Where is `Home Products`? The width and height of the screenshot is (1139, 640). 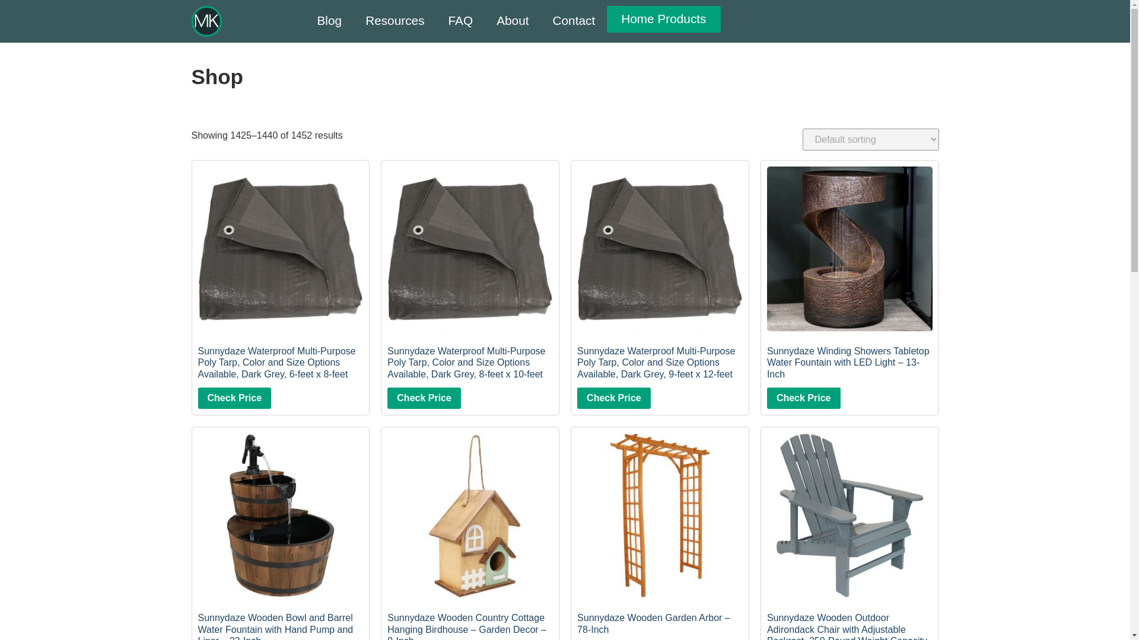 Home Products is located at coordinates (663, 19).